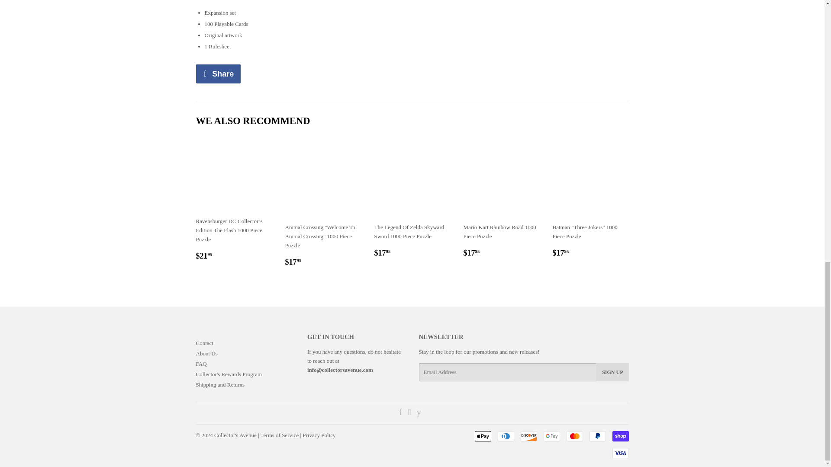 This screenshot has width=831, height=467. I want to click on Google Pay, so click(551, 436).